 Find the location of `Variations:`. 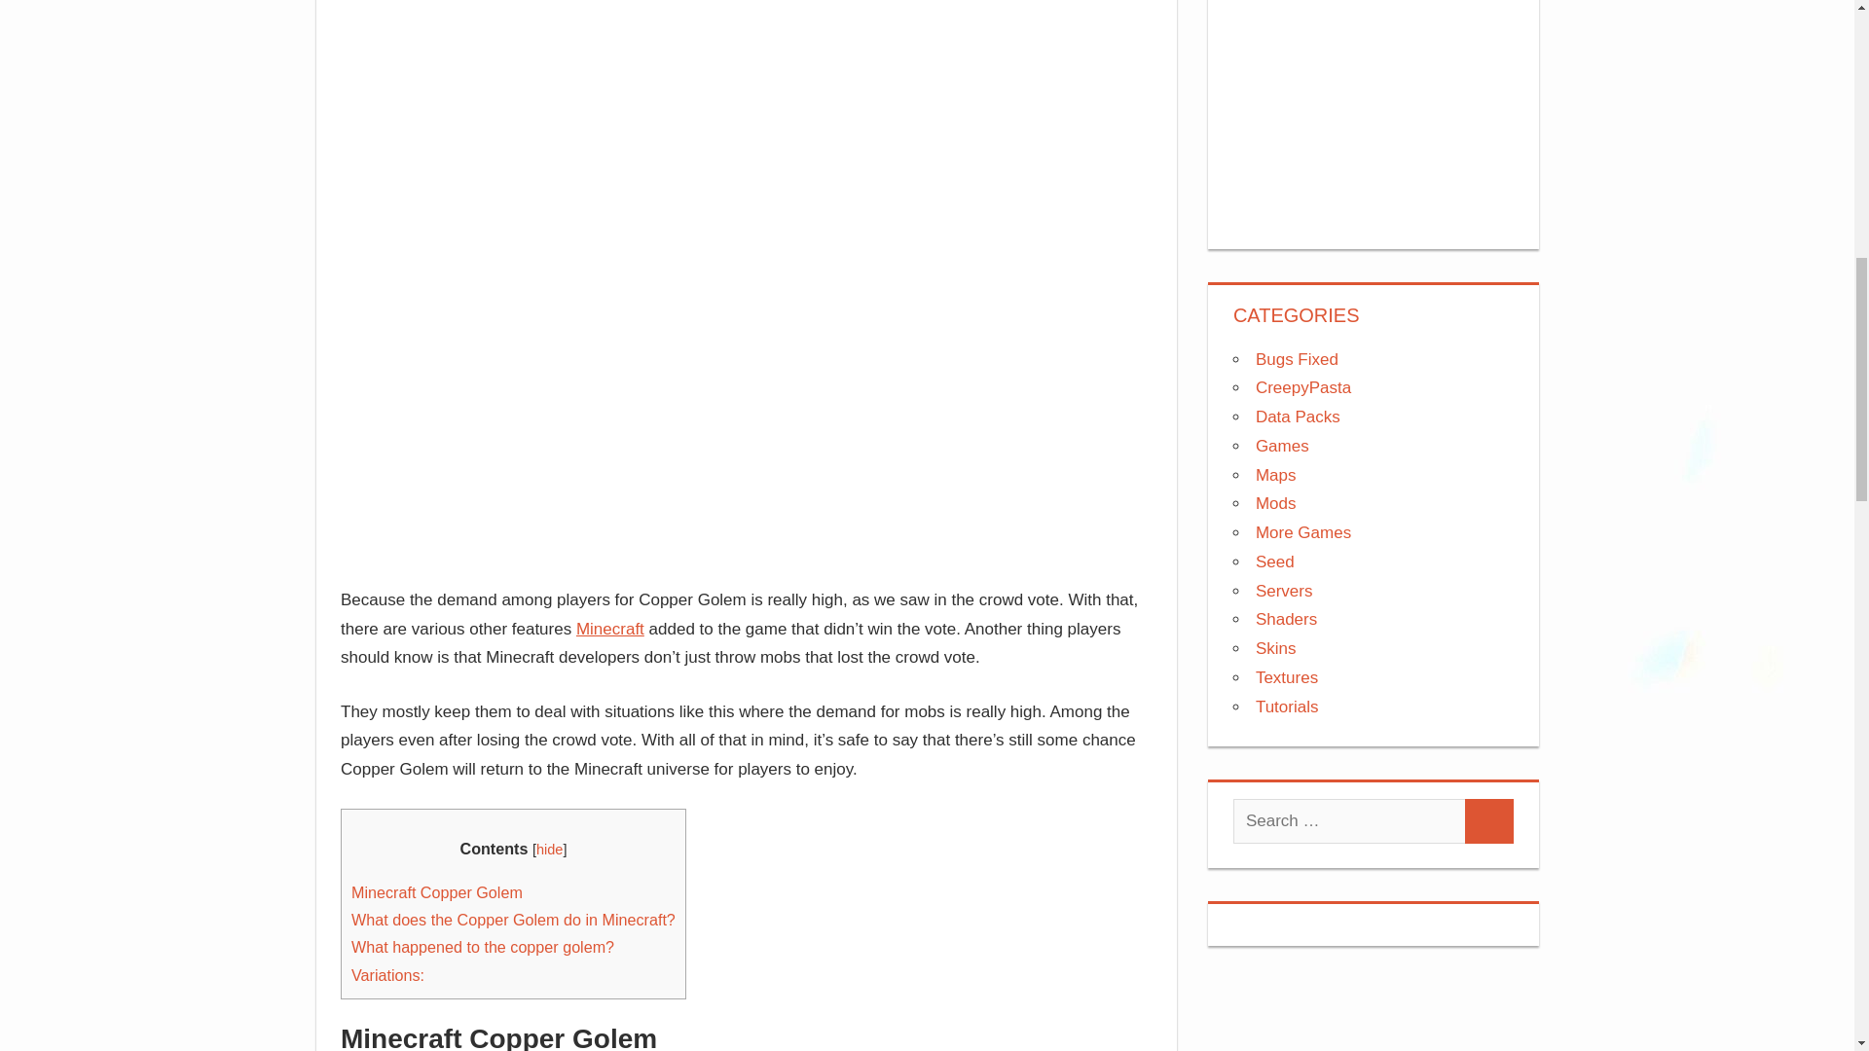

Variations: is located at coordinates (387, 974).